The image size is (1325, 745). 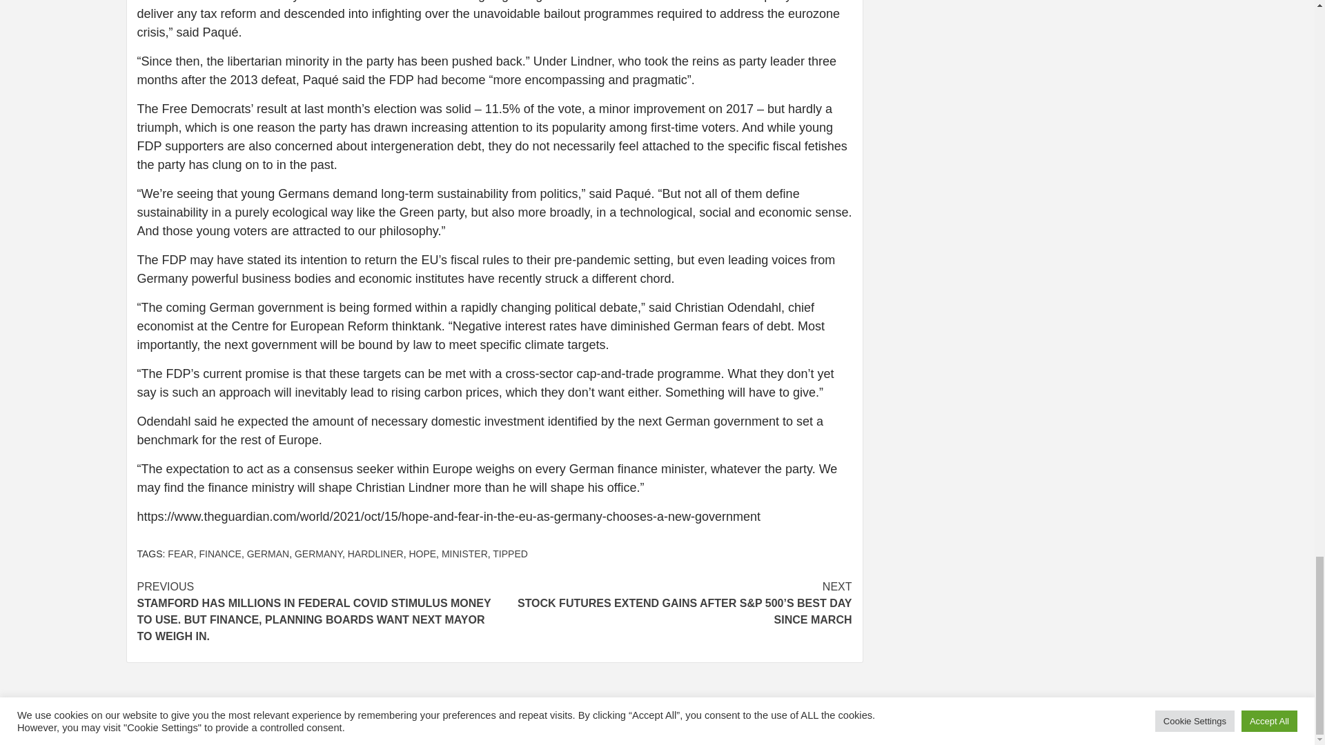 What do you see at coordinates (317, 553) in the screenshot?
I see `GERMANY` at bounding box center [317, 553].